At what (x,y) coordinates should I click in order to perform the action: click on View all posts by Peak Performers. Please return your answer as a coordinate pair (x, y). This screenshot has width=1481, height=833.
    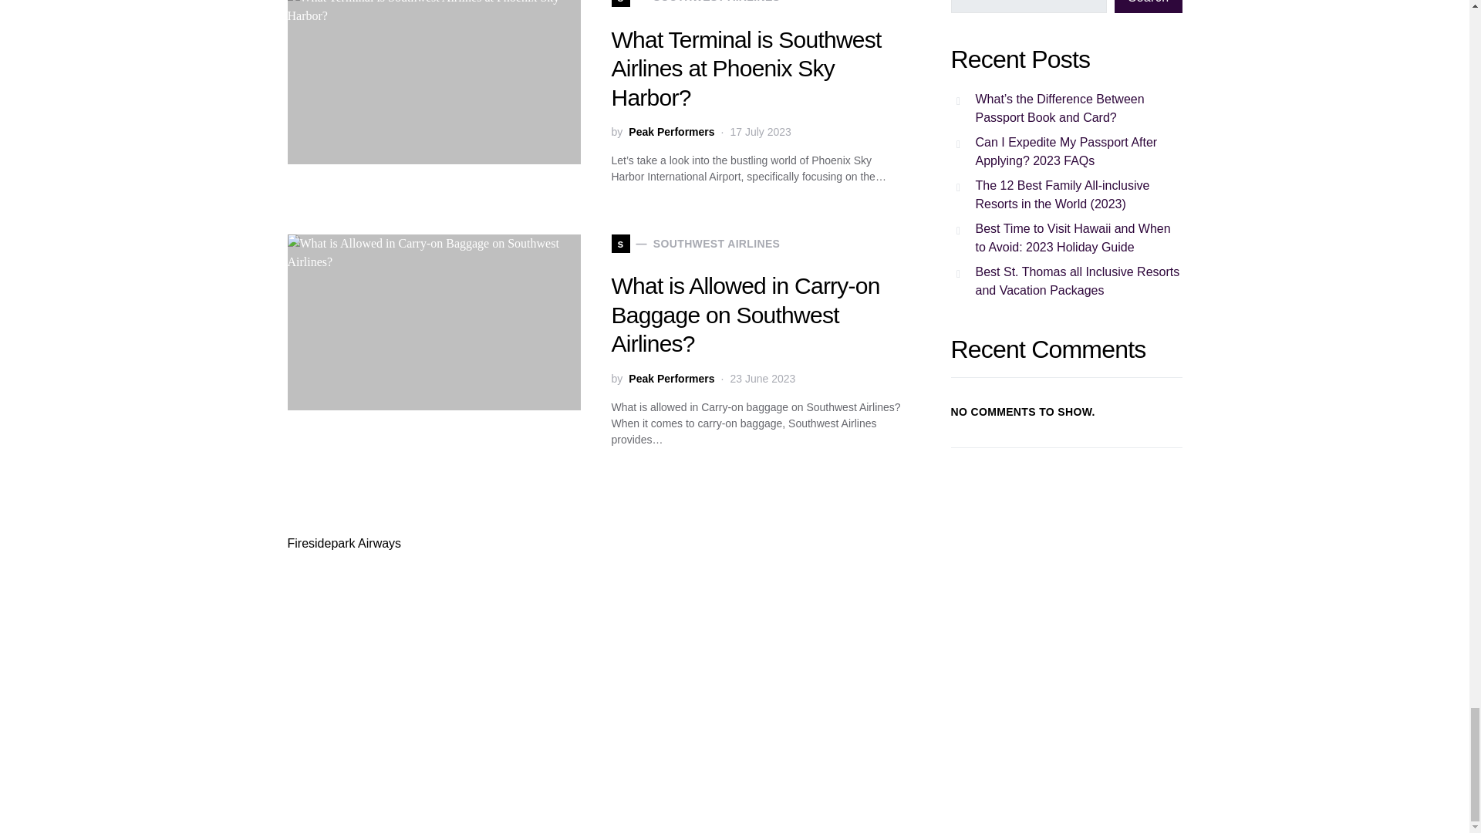
    Looking at the image, I should click on (671, 378).